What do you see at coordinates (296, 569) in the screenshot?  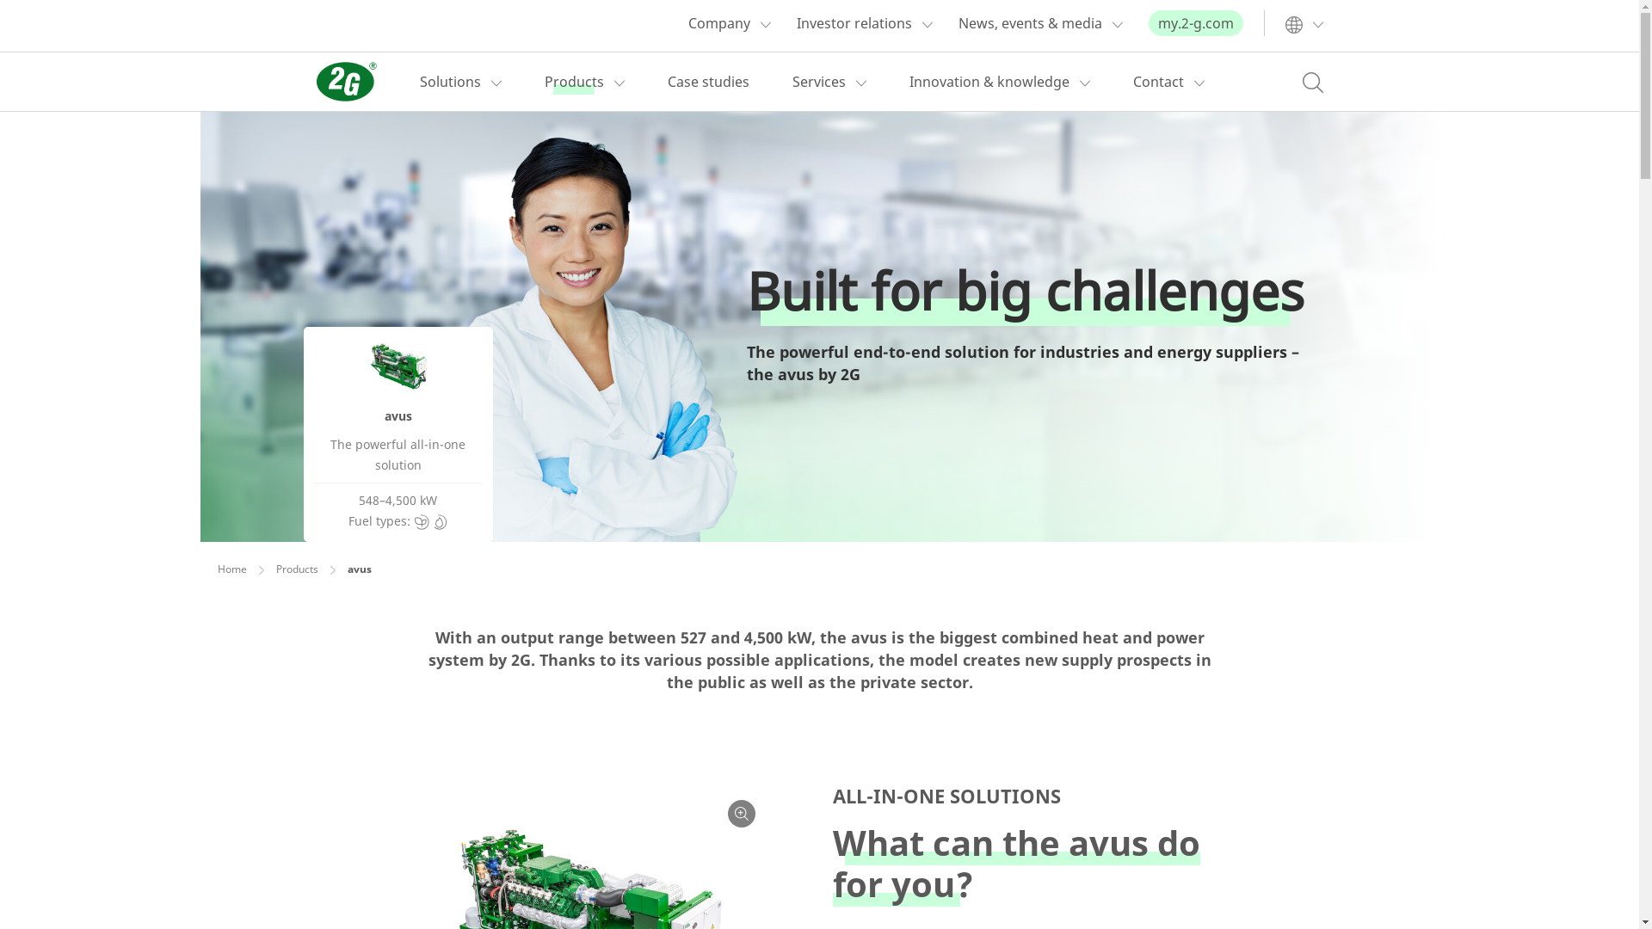 I see `Products` at bounding box center [296, 569].